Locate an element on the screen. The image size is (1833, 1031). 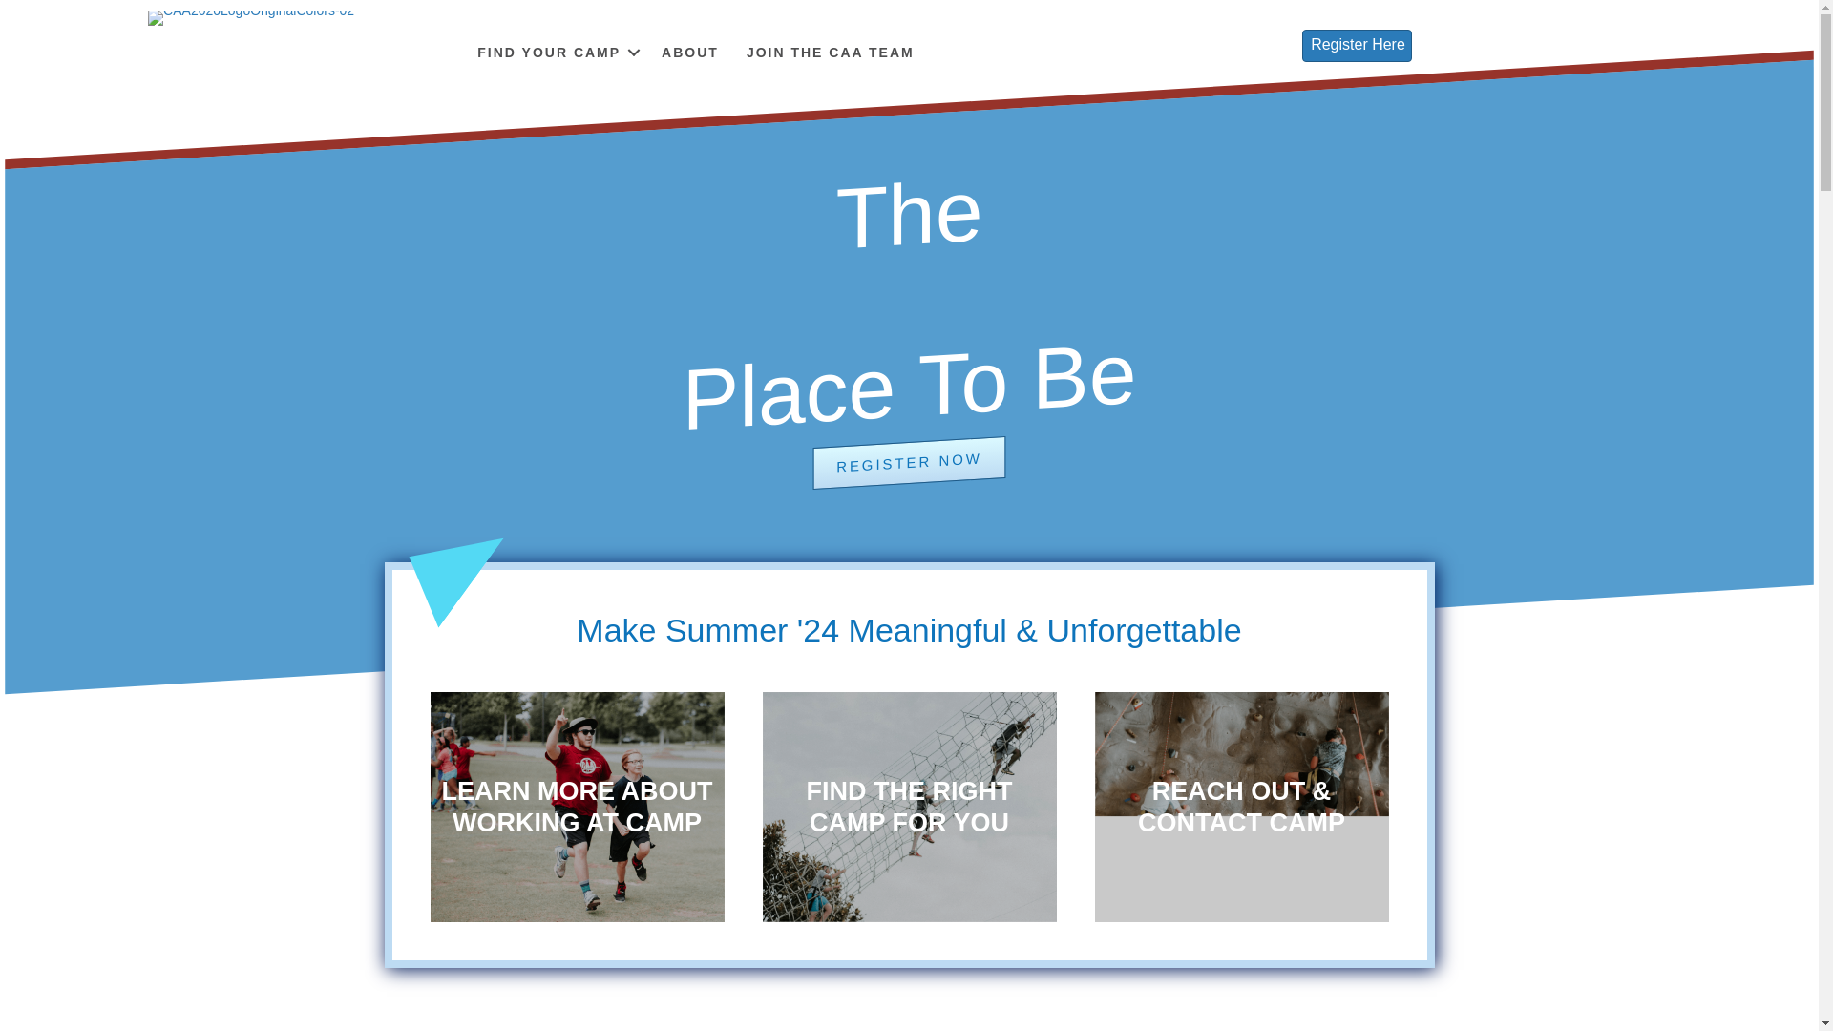
ABOUT is located at coordinates (689, 52).